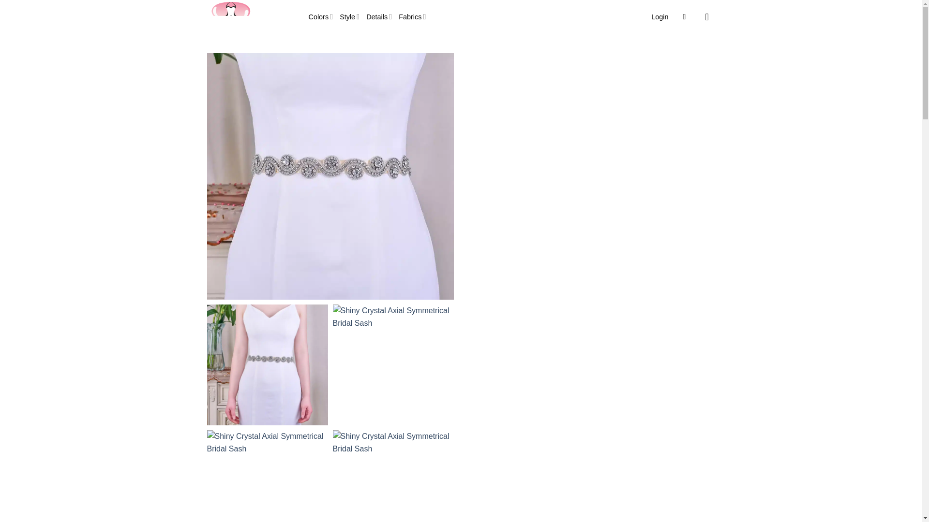  What do you see at coordinates (251, 17) in the screenshot?
I see `Bridal Australia` at bounding box center [251, 17].